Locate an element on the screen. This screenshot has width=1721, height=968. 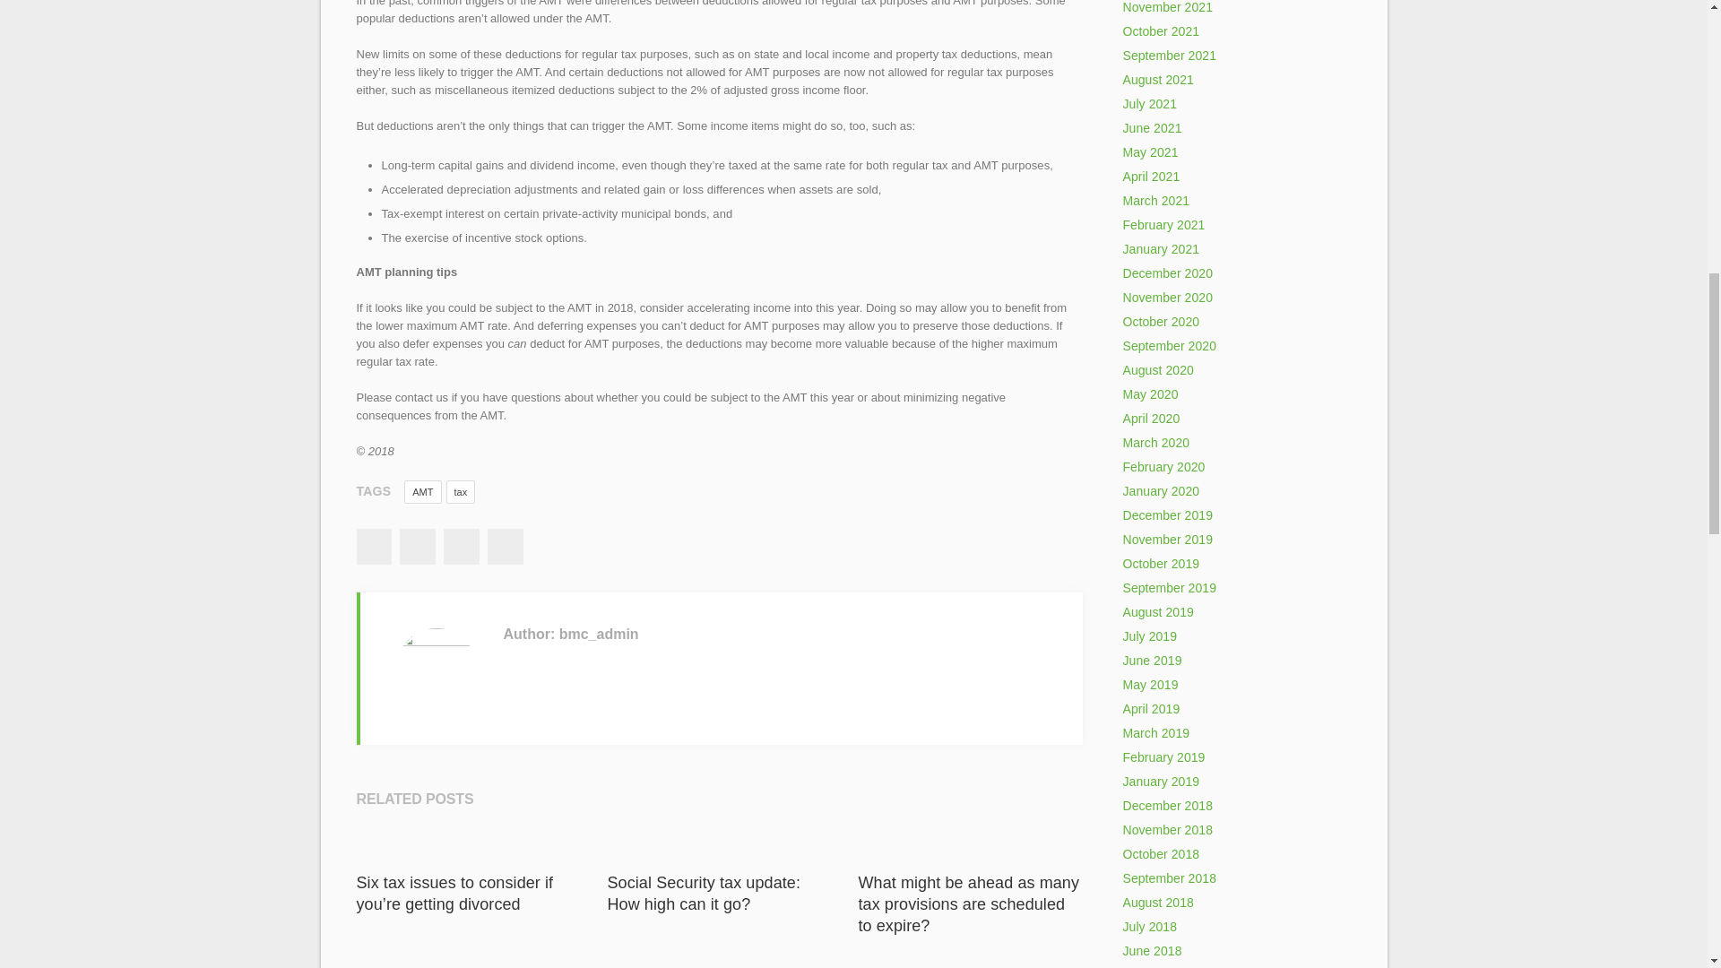
Pinterest is located at coordinates (505, 546).